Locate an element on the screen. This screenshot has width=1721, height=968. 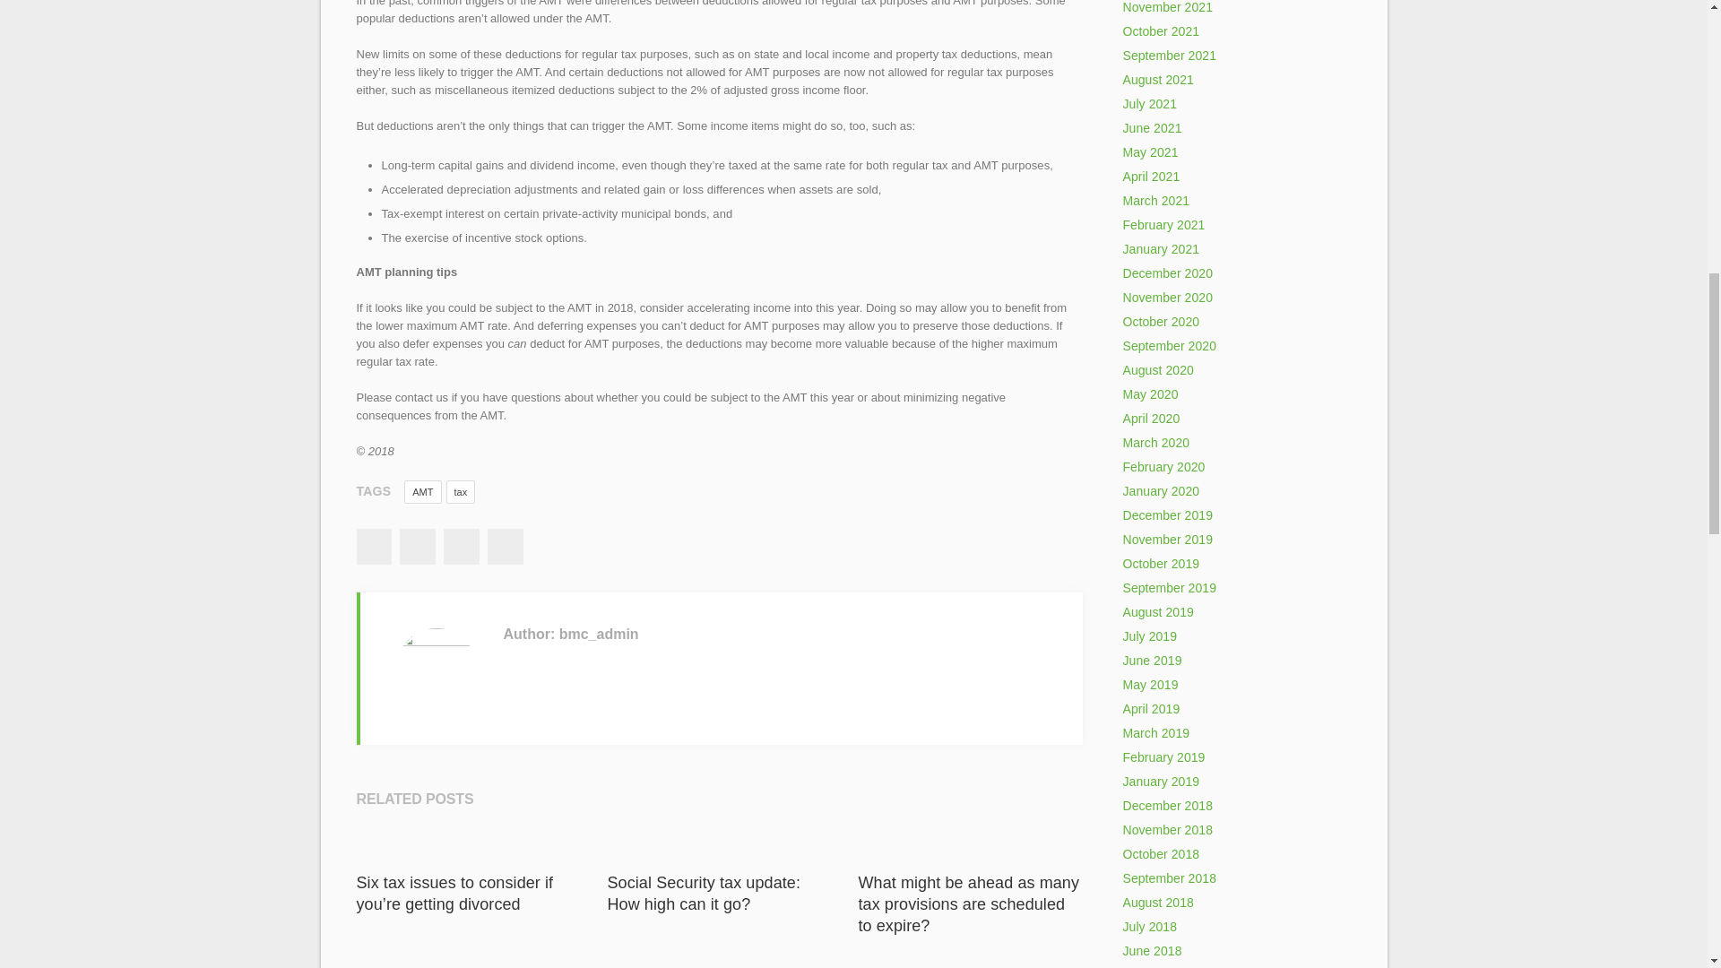
Pinterest is located at coordinates (505, 546).